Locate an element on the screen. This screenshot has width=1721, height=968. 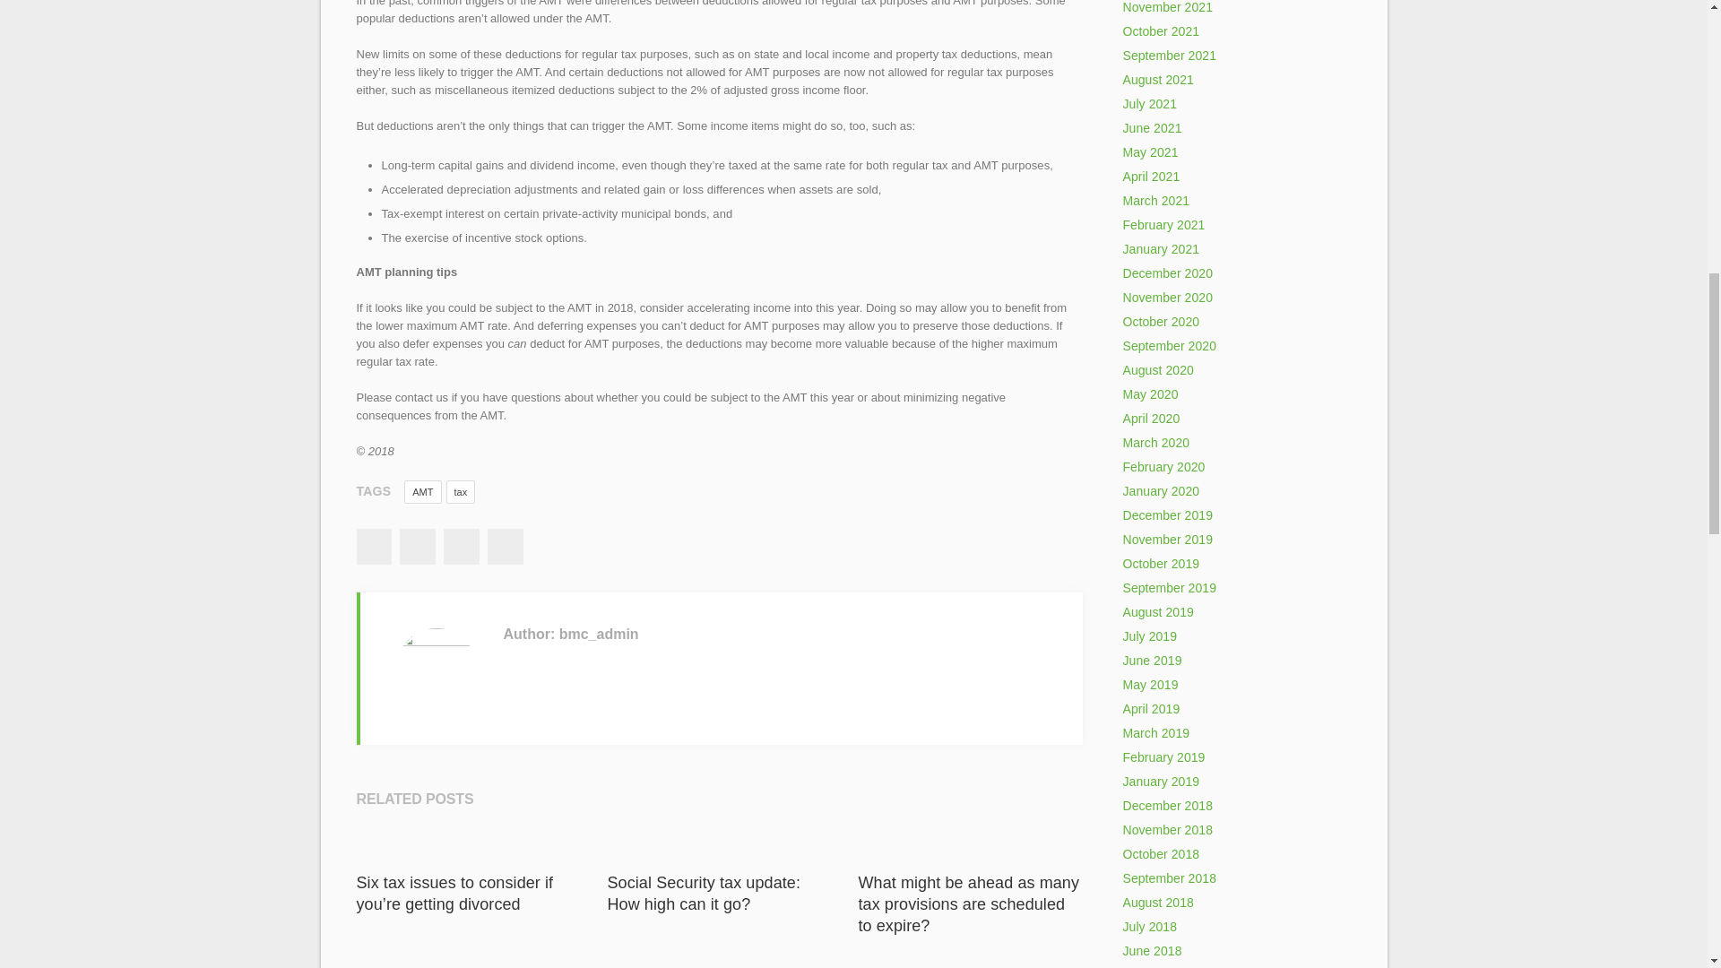
Pinterest is located at coordinates (505, 546).